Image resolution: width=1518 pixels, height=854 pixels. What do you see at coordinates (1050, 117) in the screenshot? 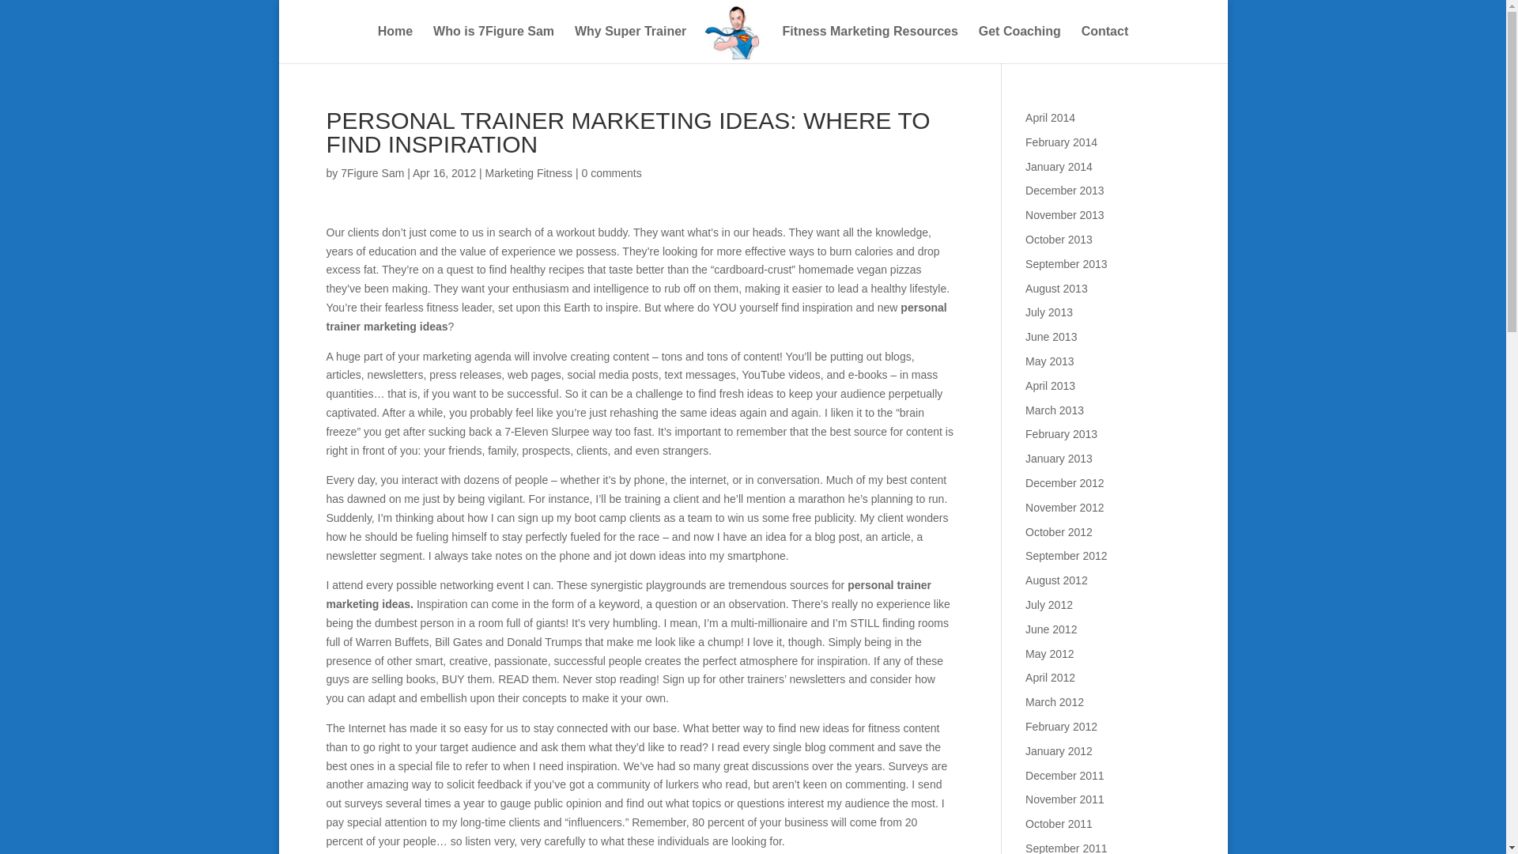
I see `April 2014` at bounding box center [1050, 117].